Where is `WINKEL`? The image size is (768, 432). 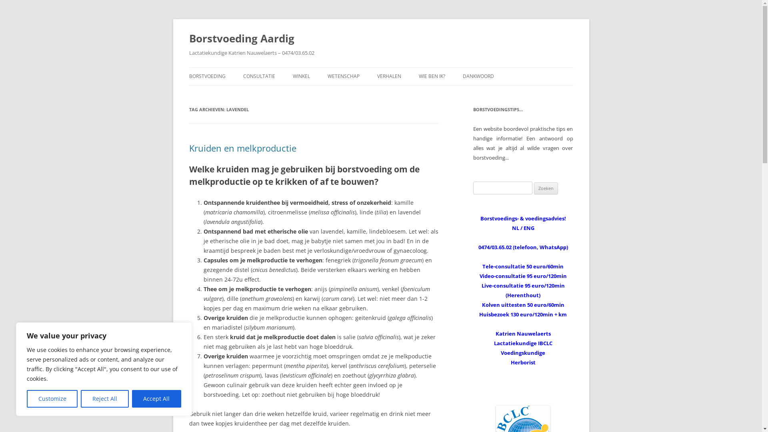
WINKEL is located at coordinates (302, 76).